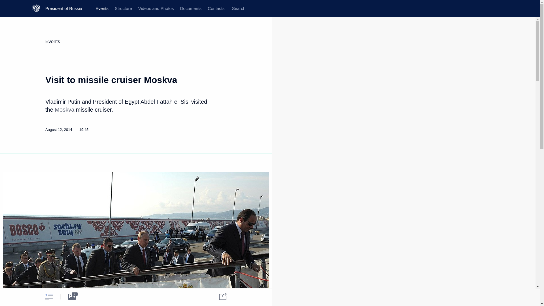  Describe the element at coordinates (49, 297) in the screenshot. I see `Text` at that location.